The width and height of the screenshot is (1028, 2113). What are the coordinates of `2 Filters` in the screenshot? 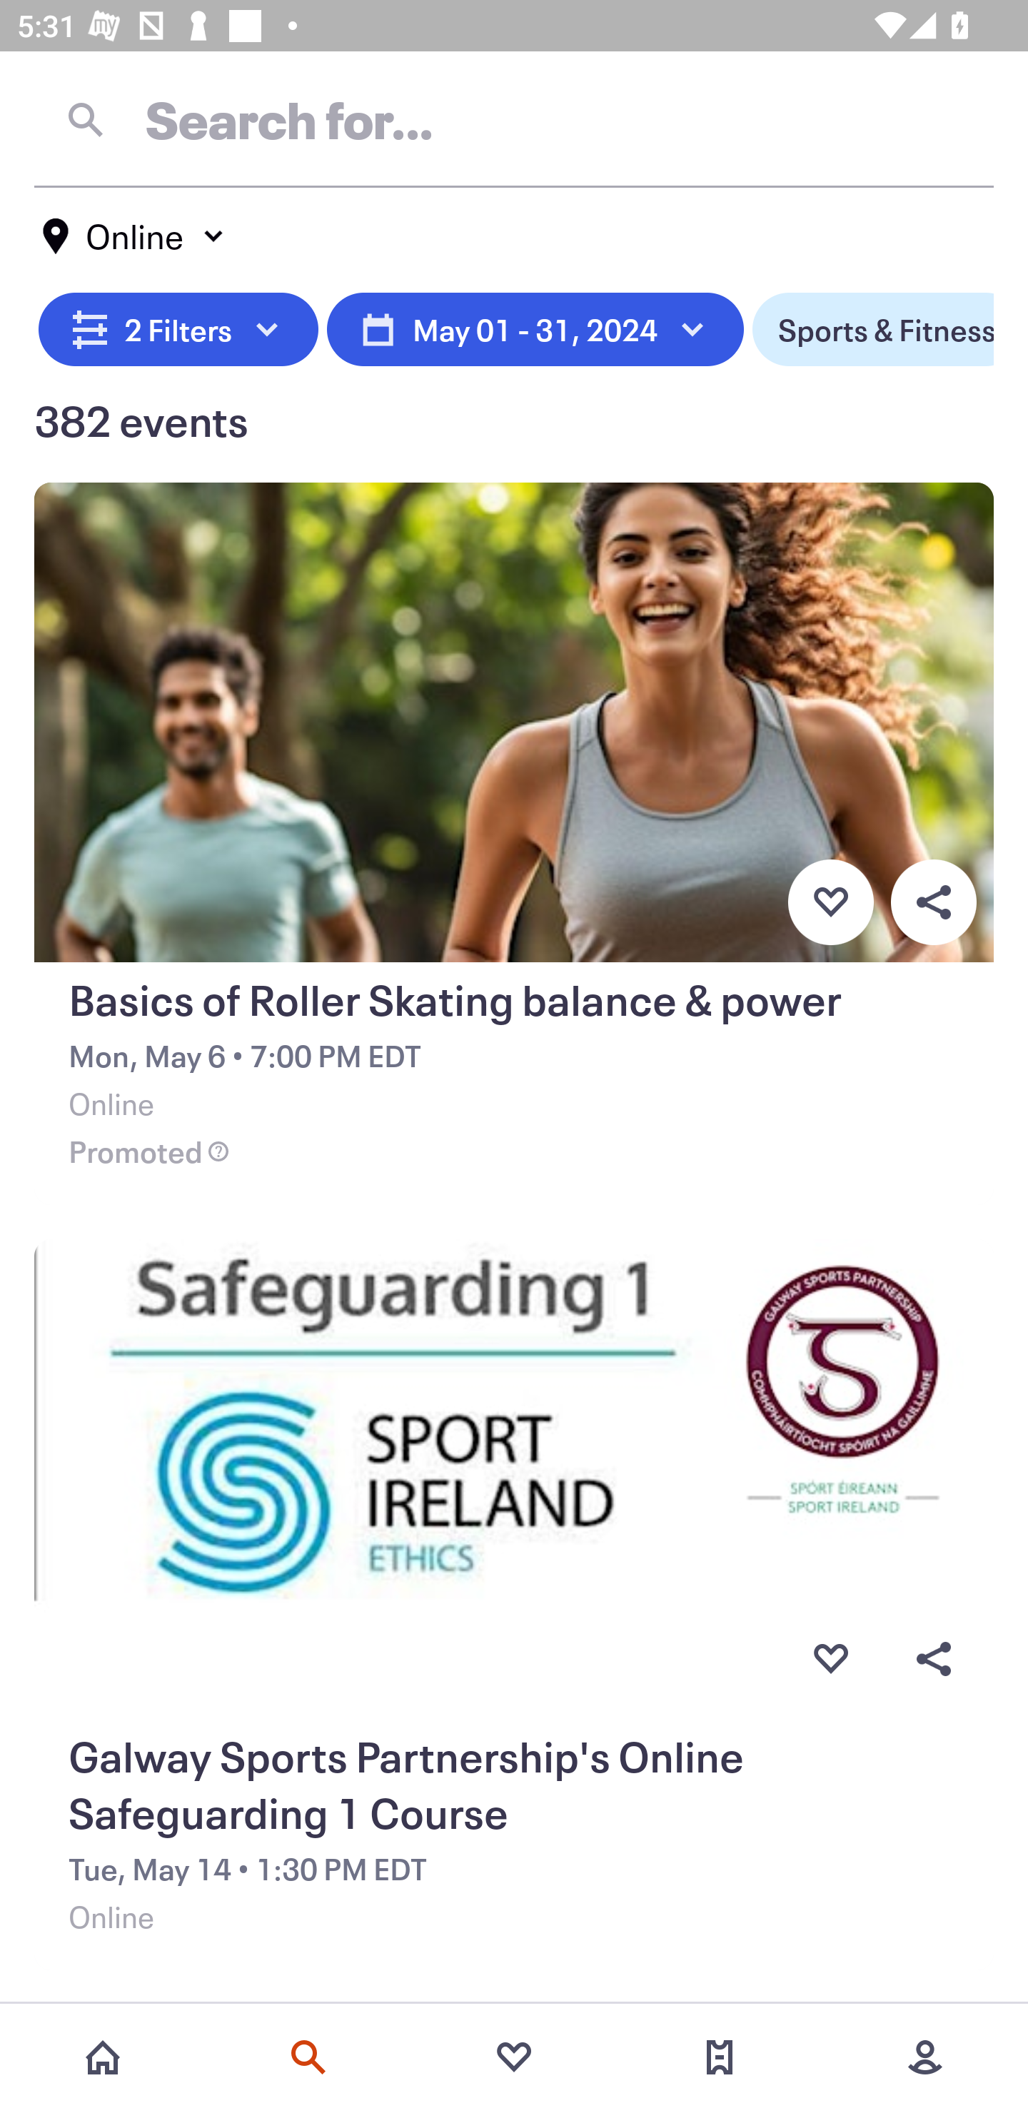 It's located at (178, 330).